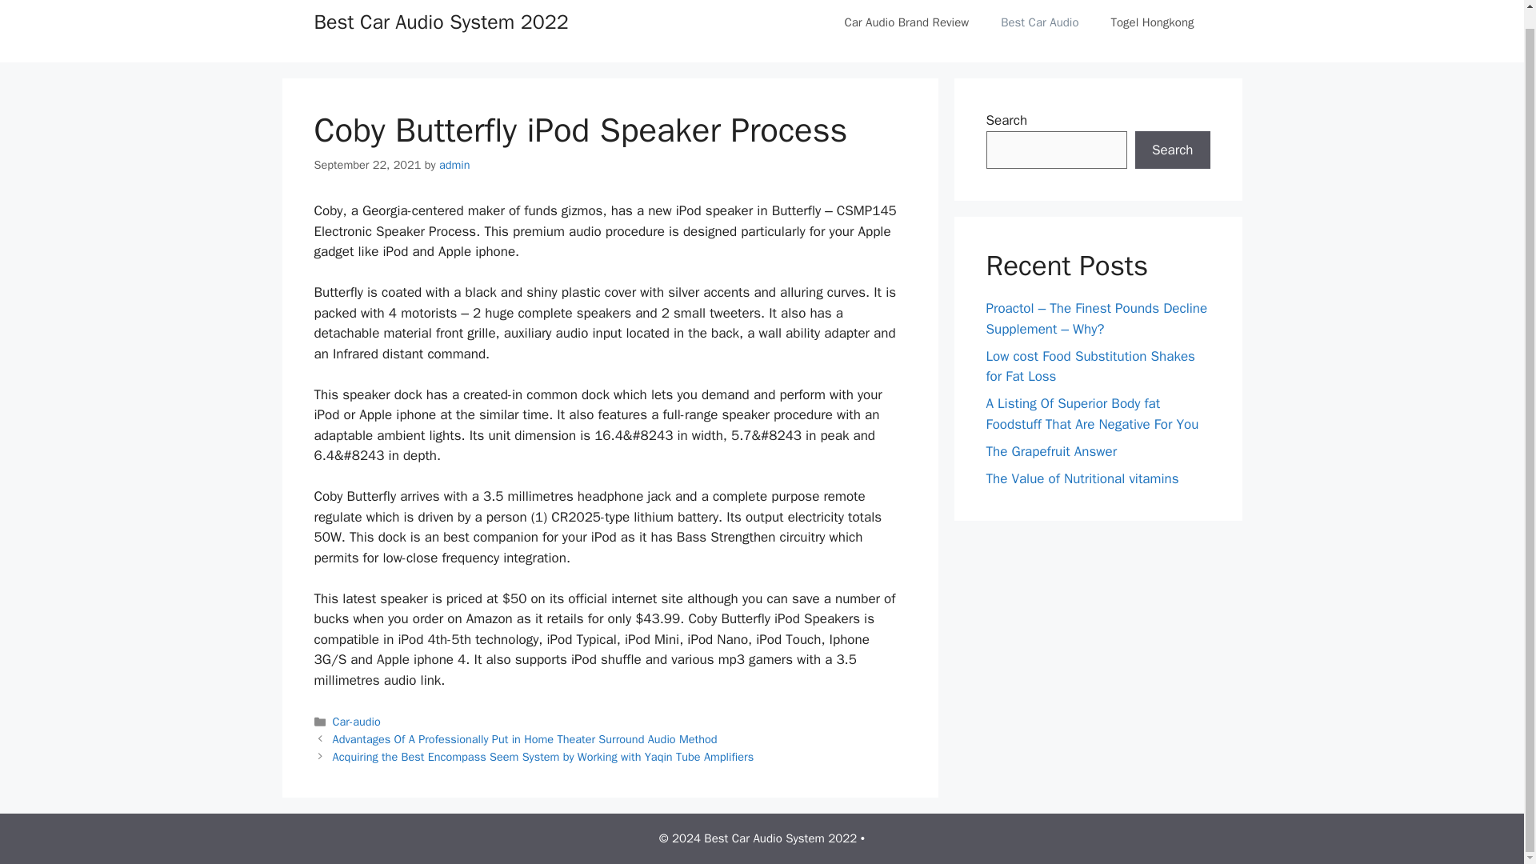 The height and width of the screenshot is (864, 1536). I want to click on The Grapefruit Answer, so click(1051, 451).